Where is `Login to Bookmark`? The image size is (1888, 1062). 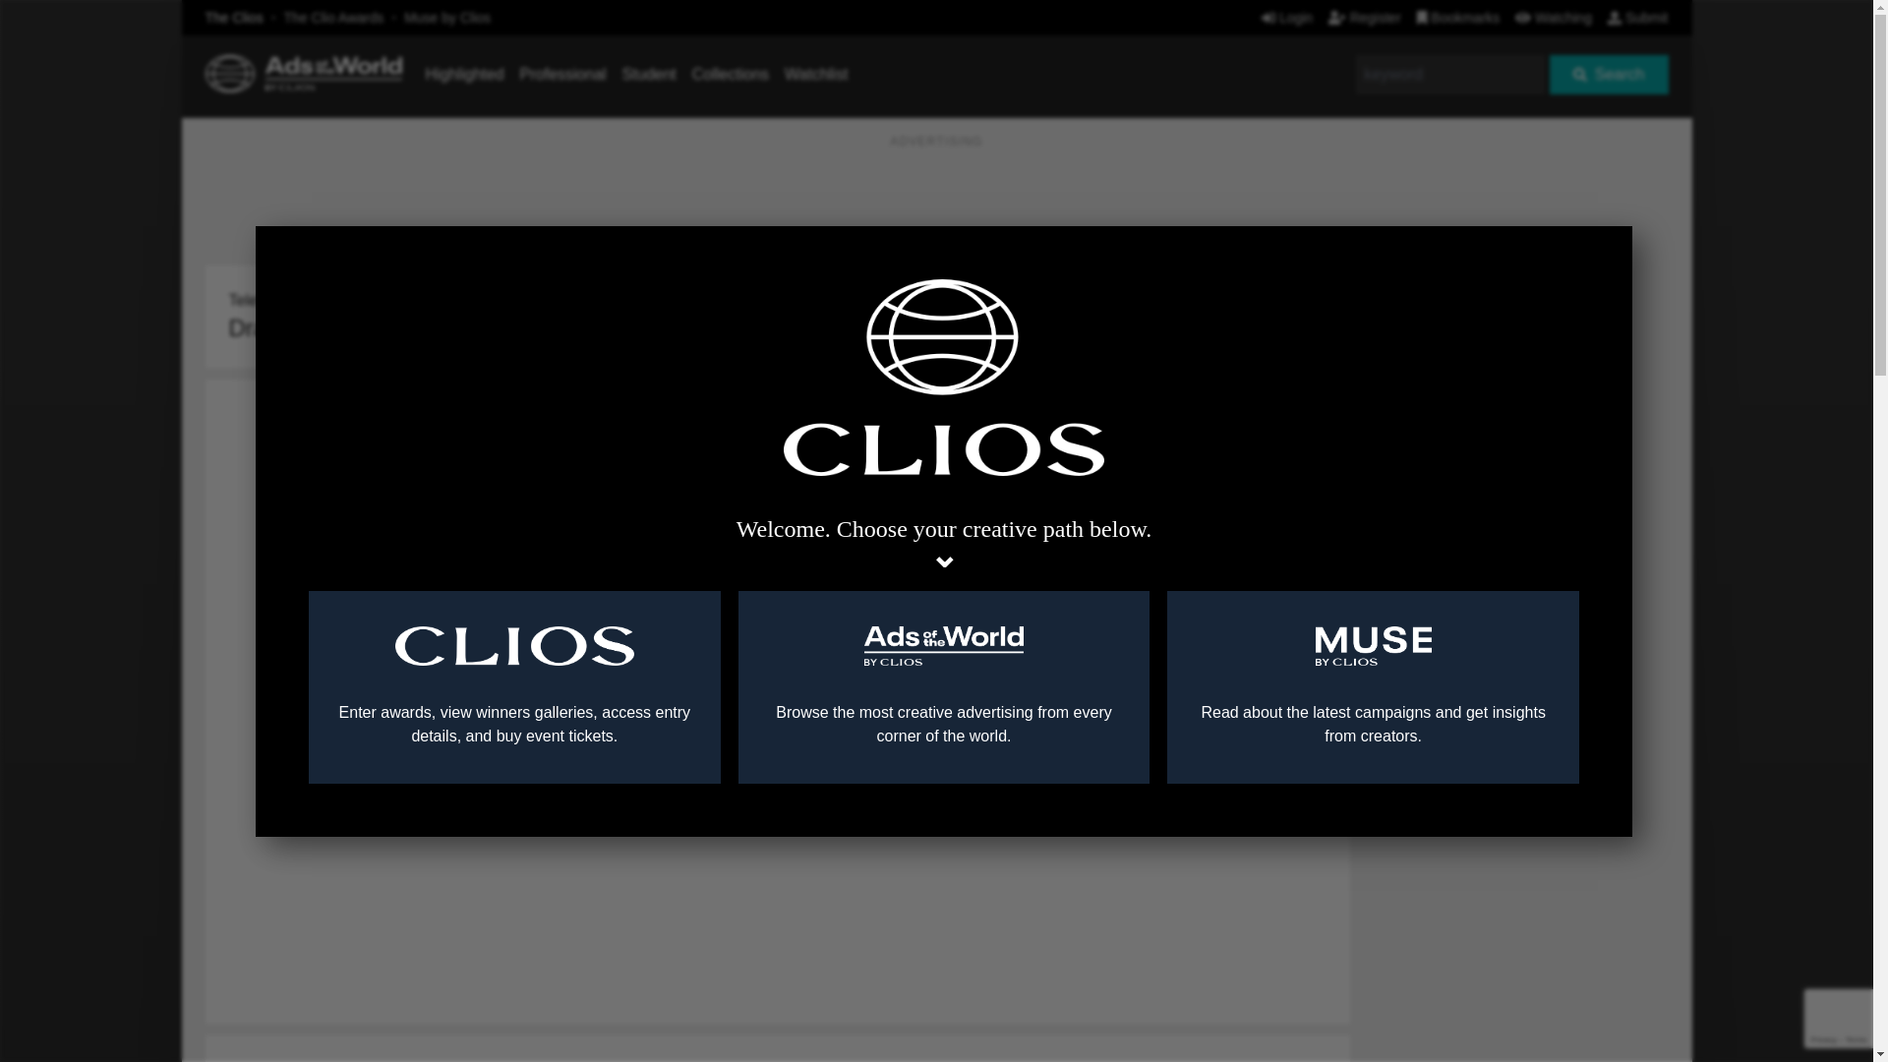 Login to Bookmark is located at coordinates (1320, 271).